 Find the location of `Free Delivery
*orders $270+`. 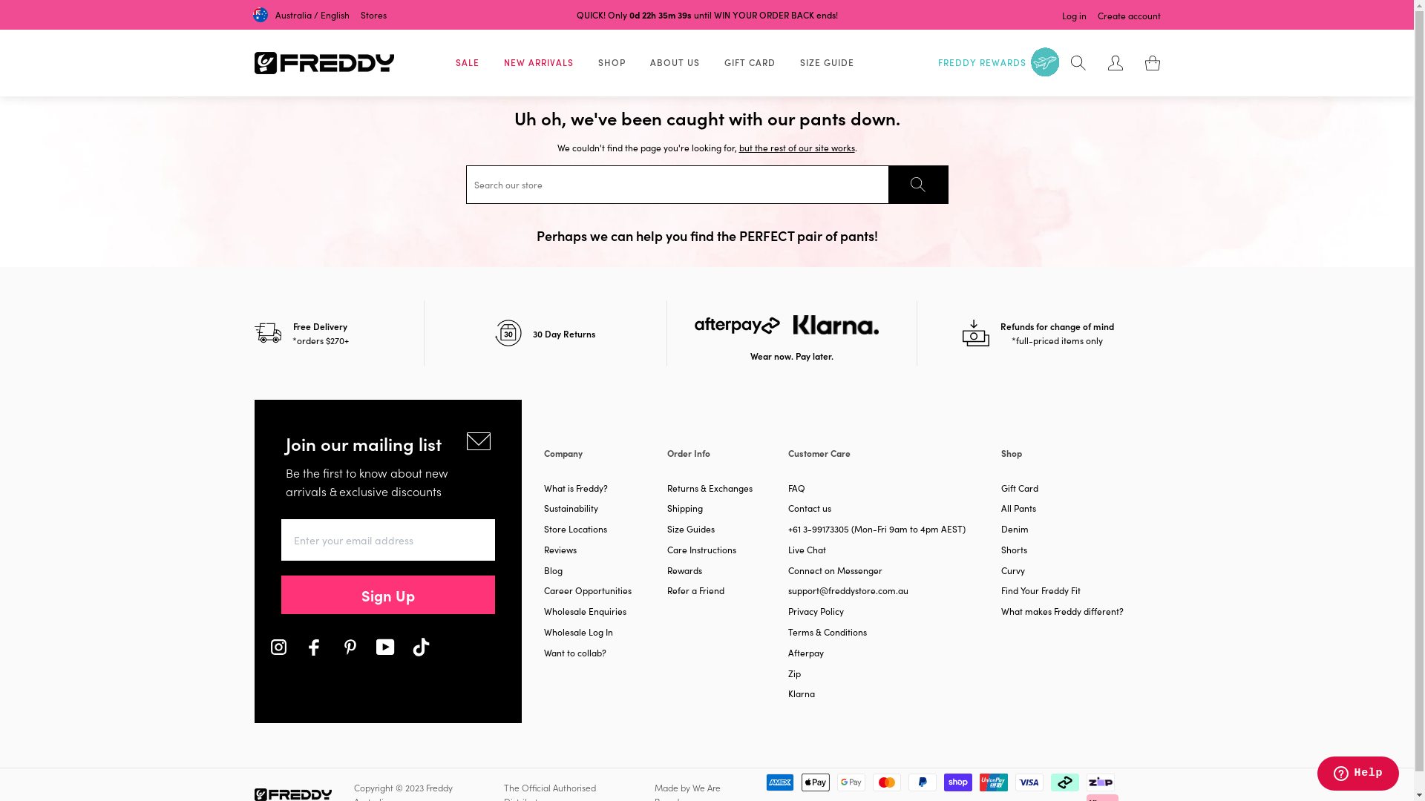

Free Delivery
*orders $270+ is located at coordinates (338, 334).